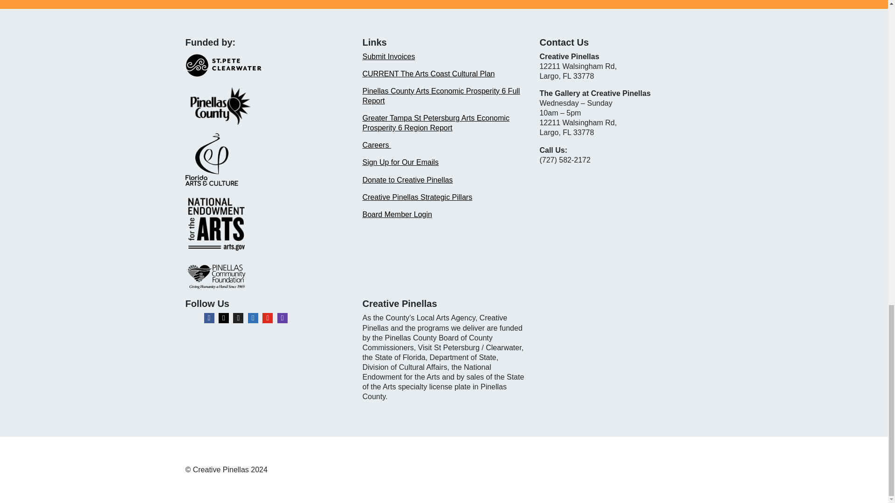  What do you see at coordinates (435, 123) in the screenshot?
I see `Arts Economic Prosperity 6 Region Report` at bounding box center [435, 123].